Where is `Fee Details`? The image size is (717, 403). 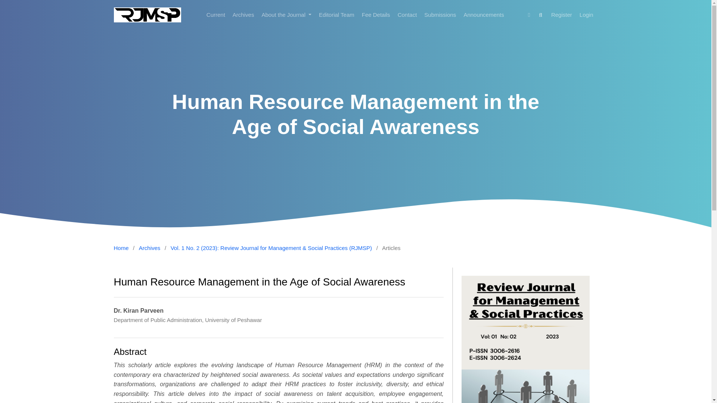 Fee Details is located at coordinates (121, 249).